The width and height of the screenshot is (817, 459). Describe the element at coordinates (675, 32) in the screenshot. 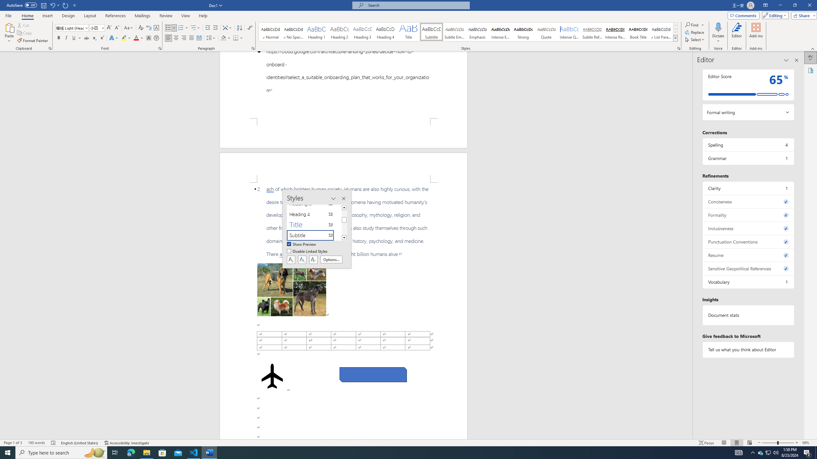

I see `Row Down` at that location.